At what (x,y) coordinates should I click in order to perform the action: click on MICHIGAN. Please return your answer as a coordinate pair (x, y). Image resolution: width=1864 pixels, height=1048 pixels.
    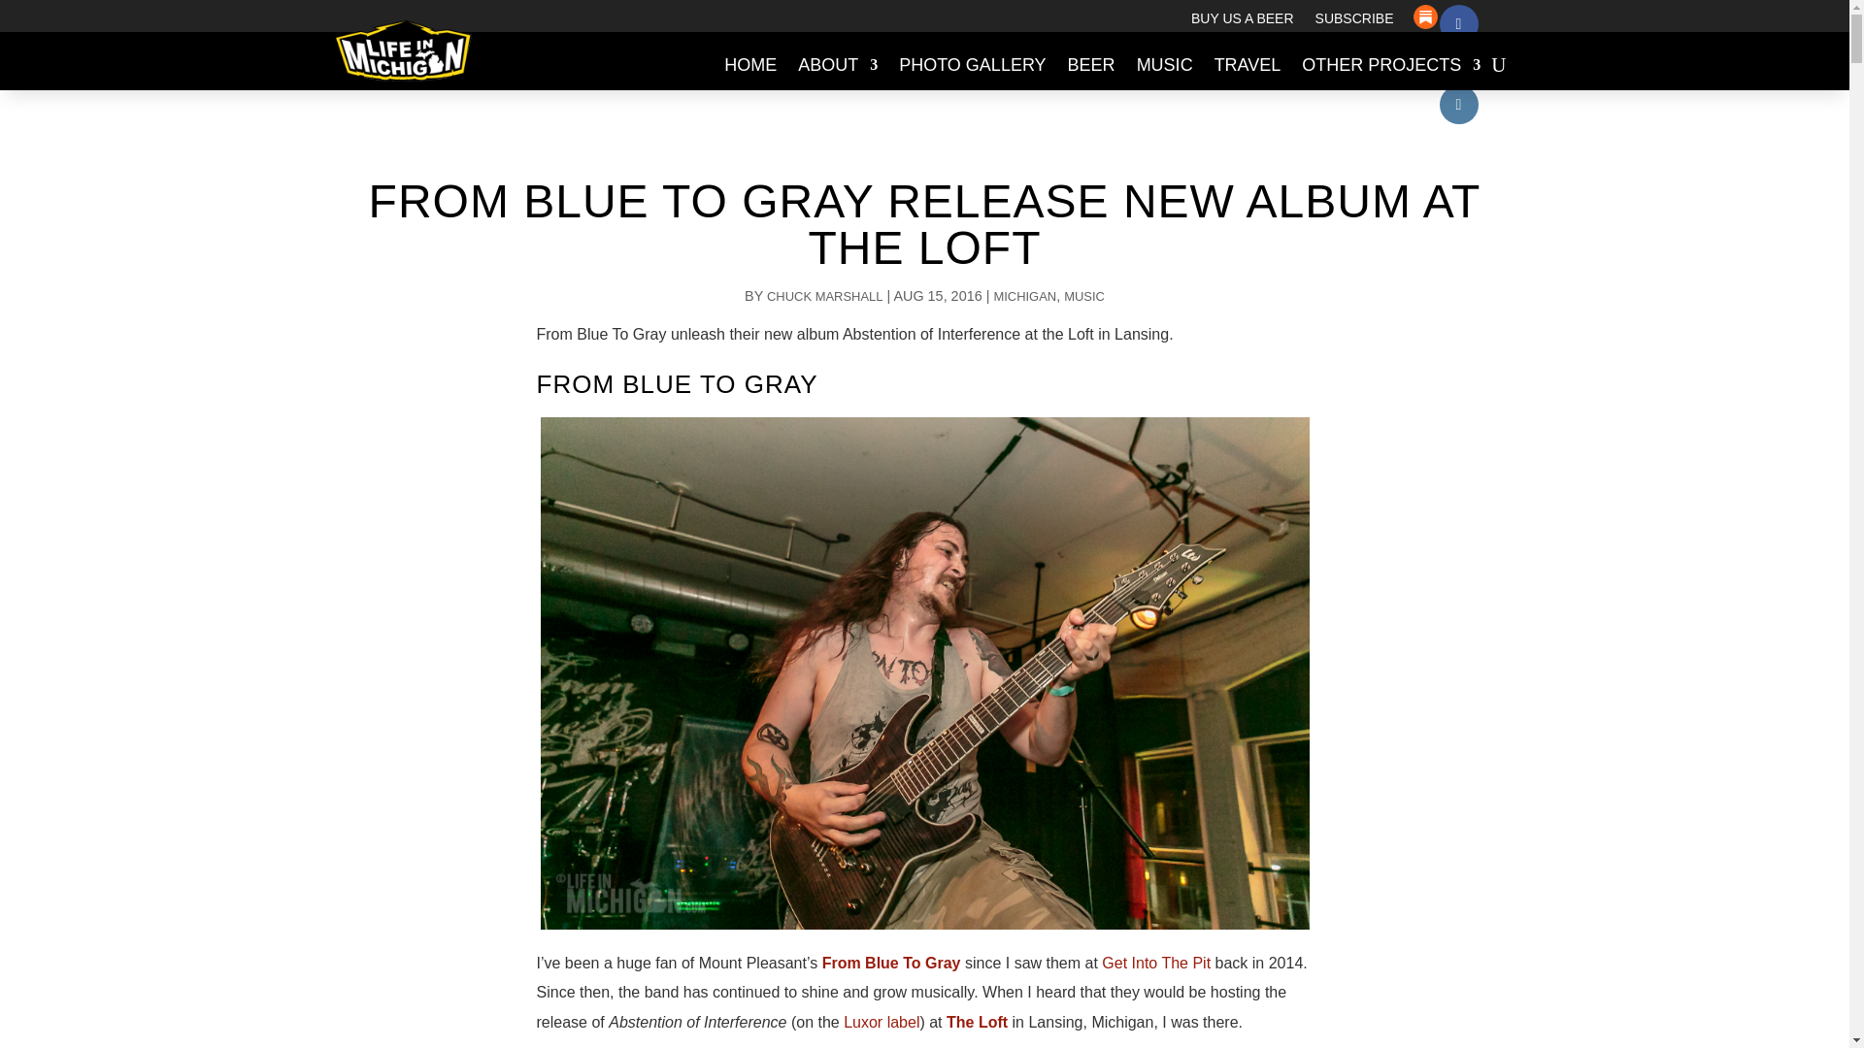
    Looking at the image, I should click on (1025, 297).